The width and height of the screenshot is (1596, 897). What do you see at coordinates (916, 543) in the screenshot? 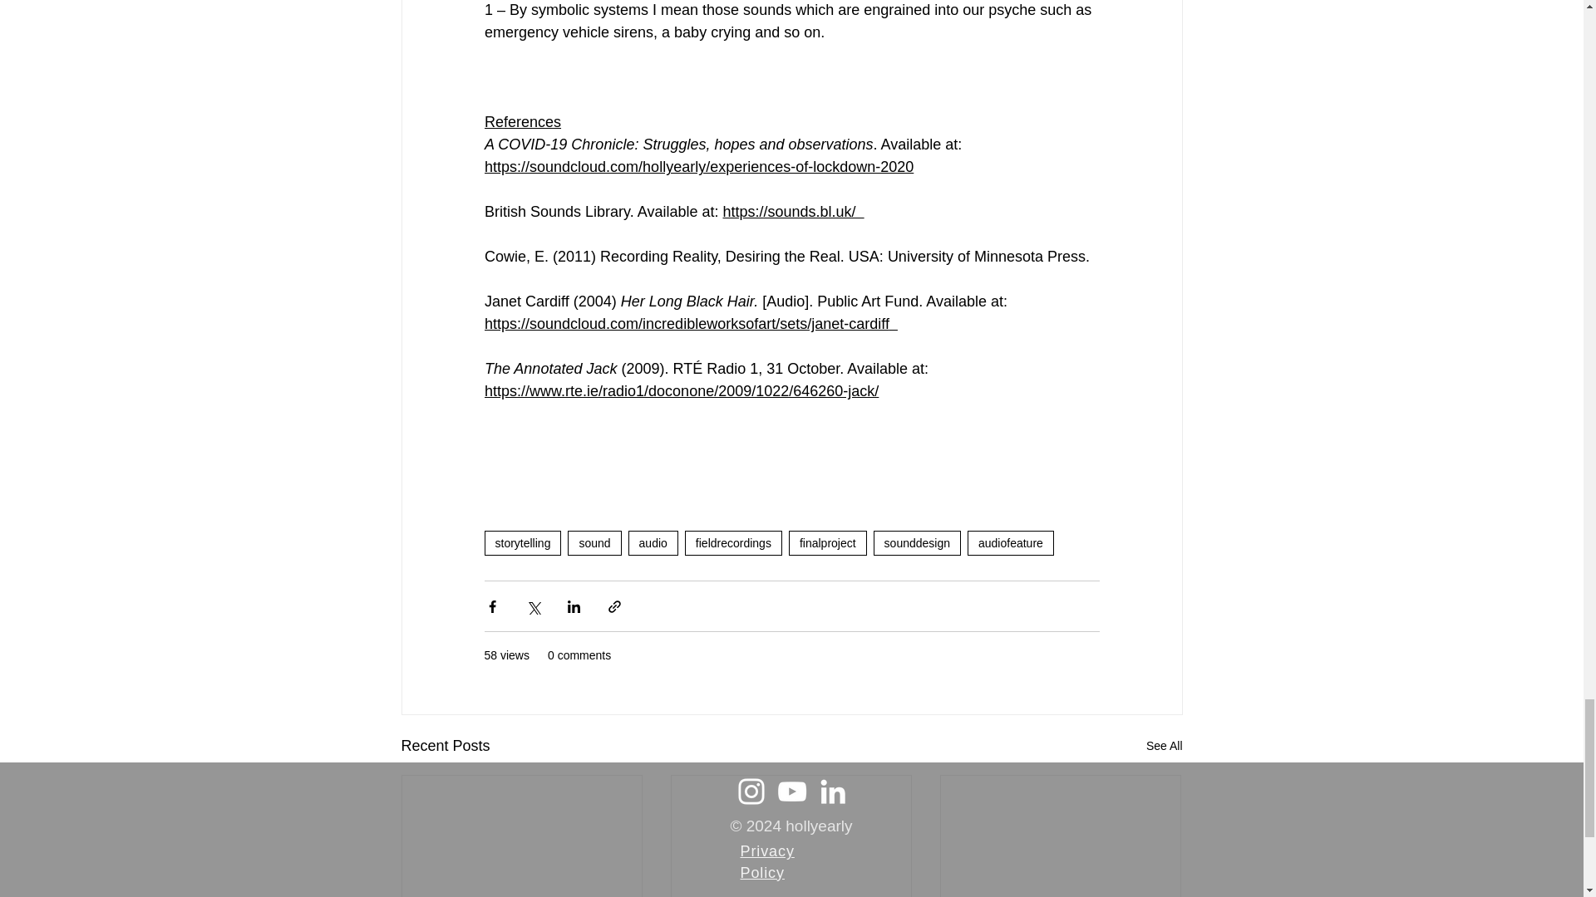
I see `sounddesign` at bounding box center [916, 543].